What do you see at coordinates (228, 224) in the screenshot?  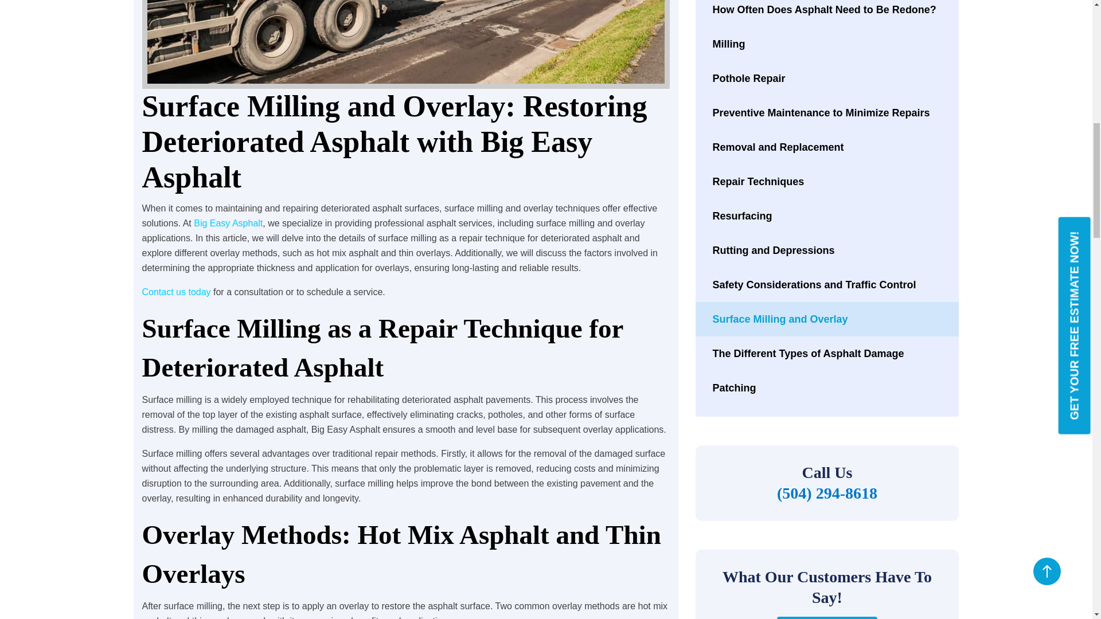 I see `Big Easy Asphalt` at bounding box center [228, 224].